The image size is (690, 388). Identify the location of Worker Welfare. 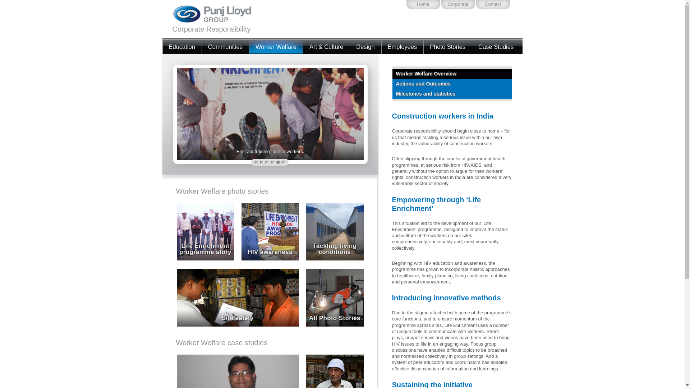
(276, 47).